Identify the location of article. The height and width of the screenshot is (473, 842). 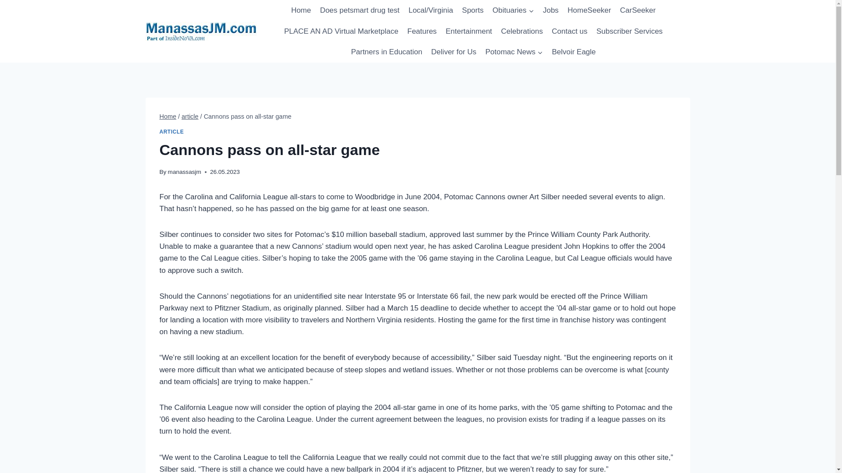
(190, 116).